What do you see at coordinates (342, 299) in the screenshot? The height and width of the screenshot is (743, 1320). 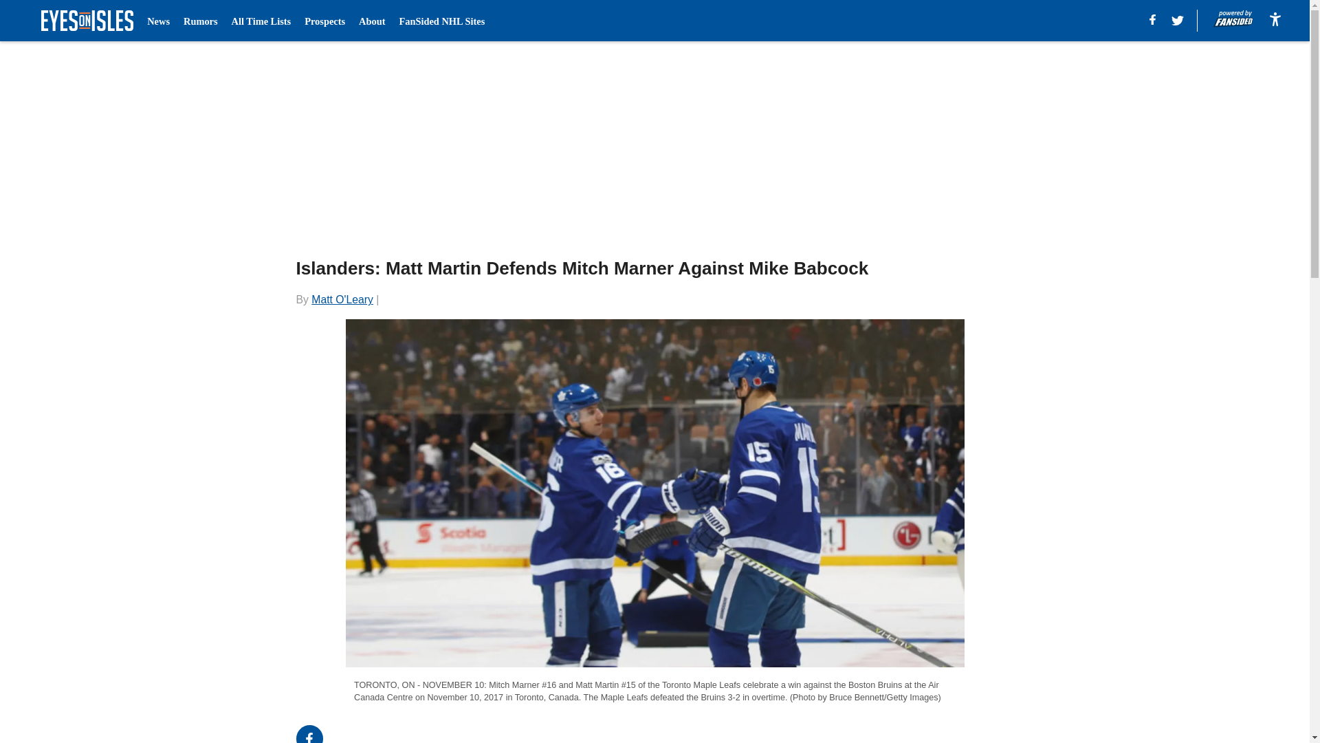 I see `Matt O'Leary` at bounding box center [342, 299].